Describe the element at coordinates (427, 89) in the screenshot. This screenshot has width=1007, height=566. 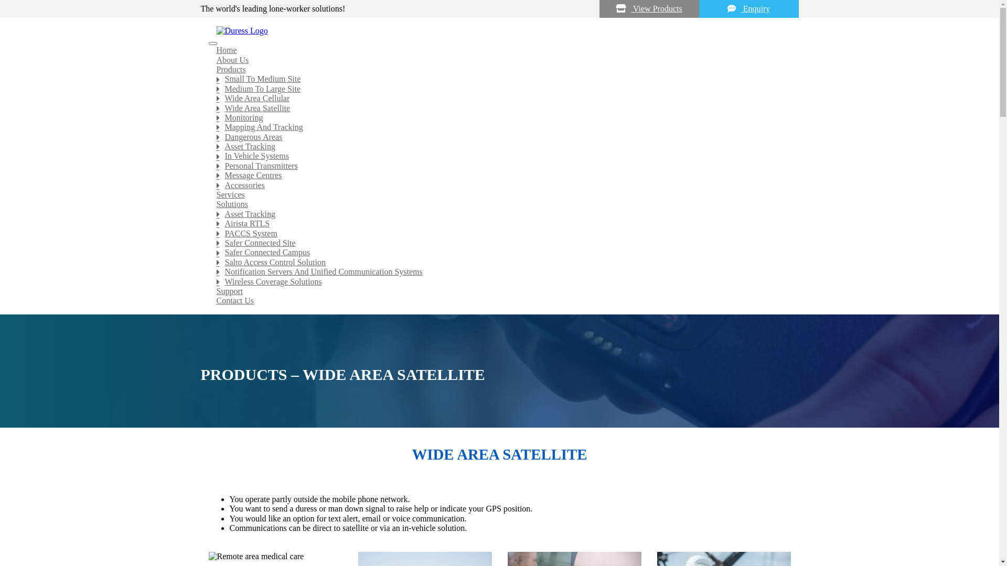
I see `Medium To Large Site` at that location.